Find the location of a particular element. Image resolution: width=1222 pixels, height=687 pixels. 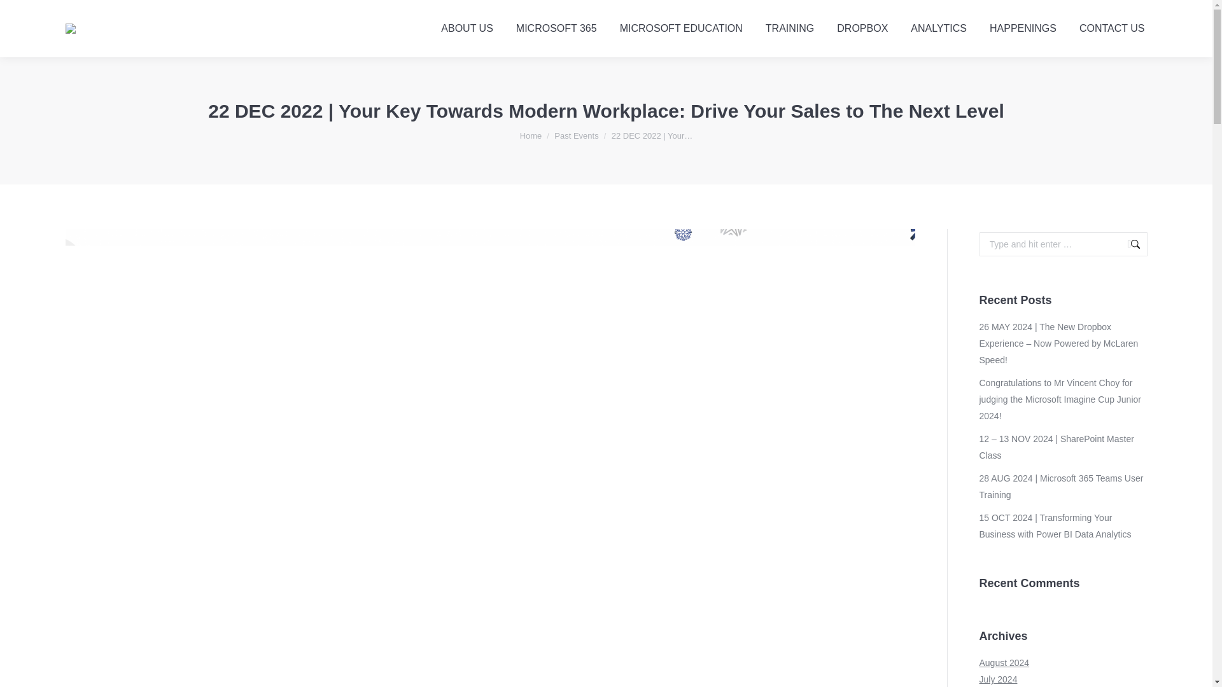

ABOUT US is located at coordinates (467, 28).